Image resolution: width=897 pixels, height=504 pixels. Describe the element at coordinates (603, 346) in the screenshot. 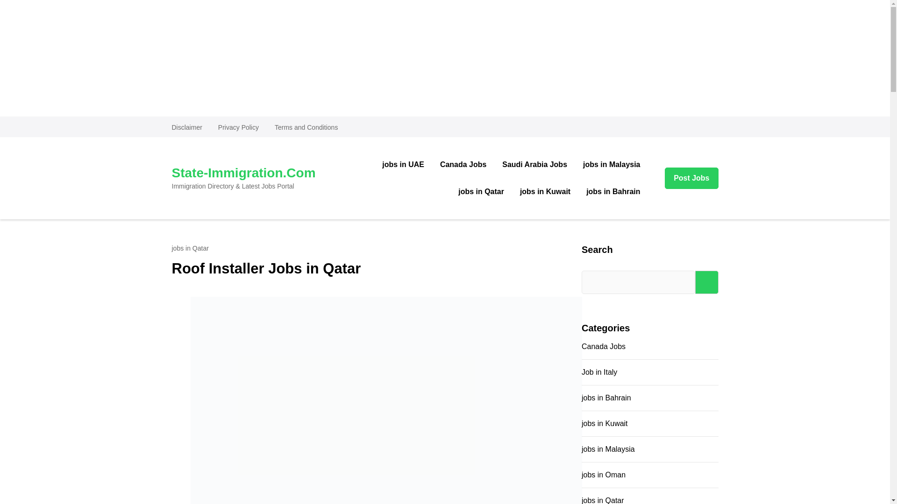

I see `Canada Jobs` at that location.